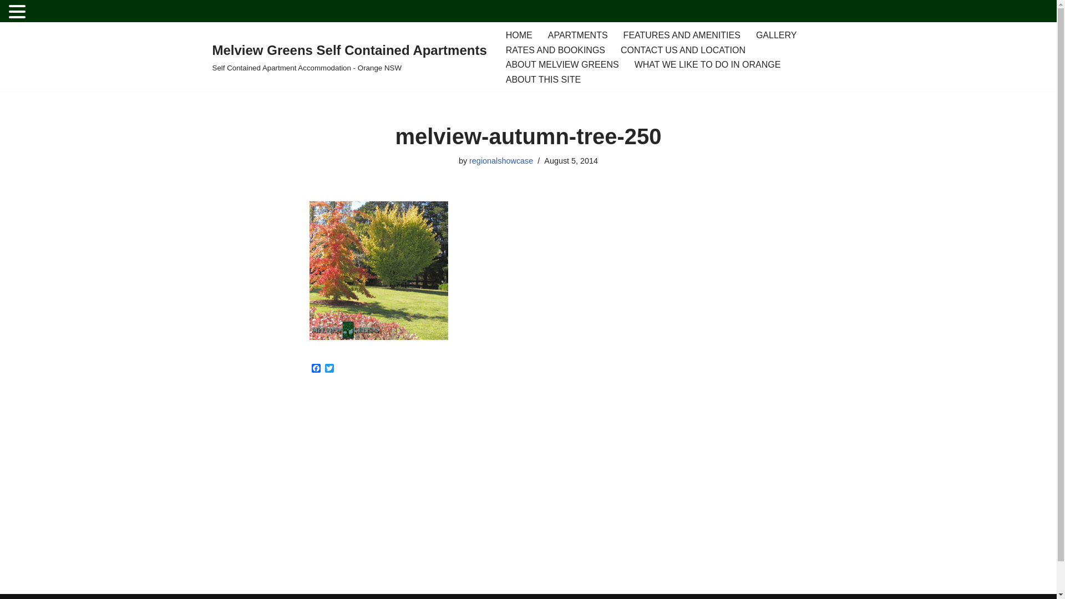 This screenshot has width=1065, height=599. Describe the element at coordinates (501, 161) in the screenshot. I see `regionalshowcase` at that location.